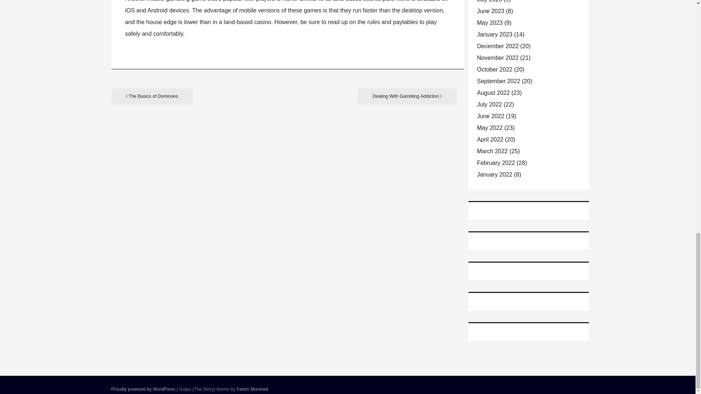 The image size is (701, 394). I want to click on July 2023, so click(489, 1).